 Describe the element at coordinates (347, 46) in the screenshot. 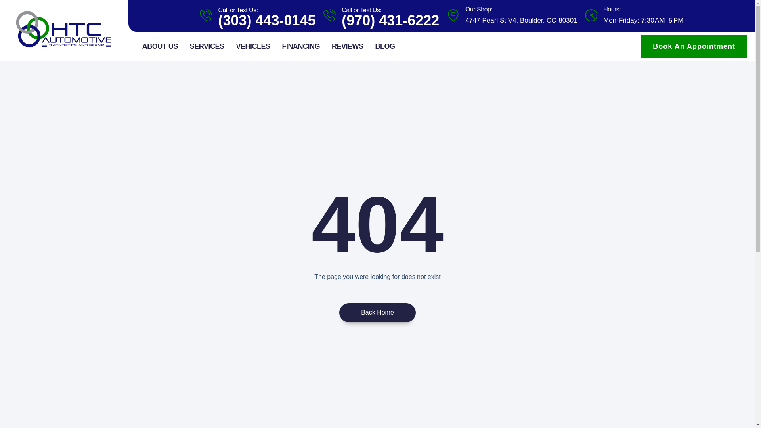

I see `REVIEWS` at that location.